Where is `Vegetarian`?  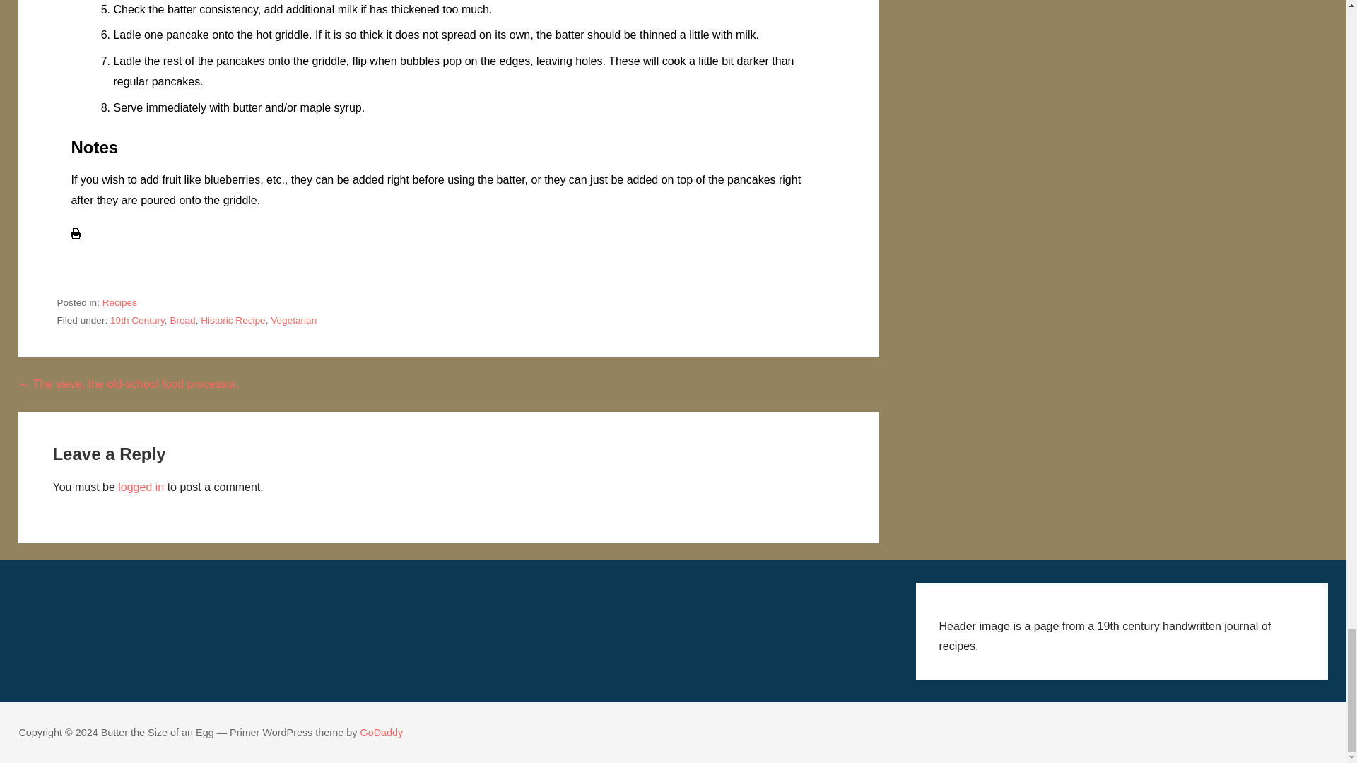 Vegetarian is located at coordinates (293, 321).